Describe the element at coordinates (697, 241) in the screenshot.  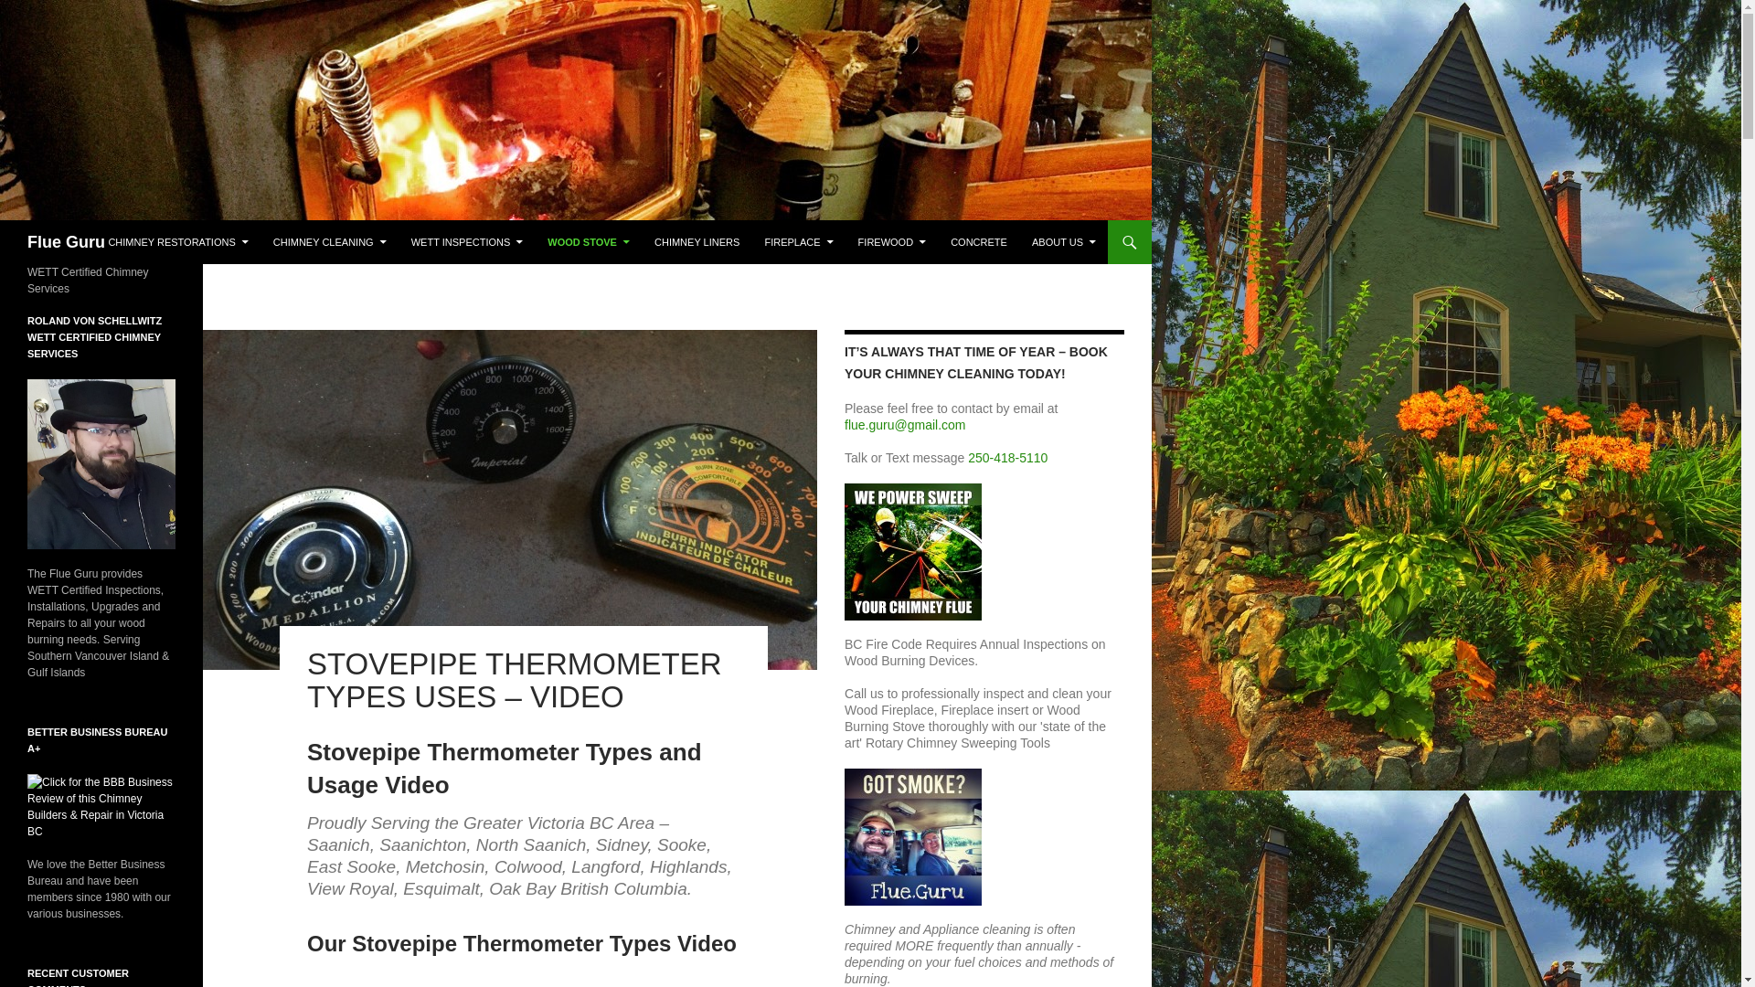
I see `CHIMNEY LINERS` at that location.